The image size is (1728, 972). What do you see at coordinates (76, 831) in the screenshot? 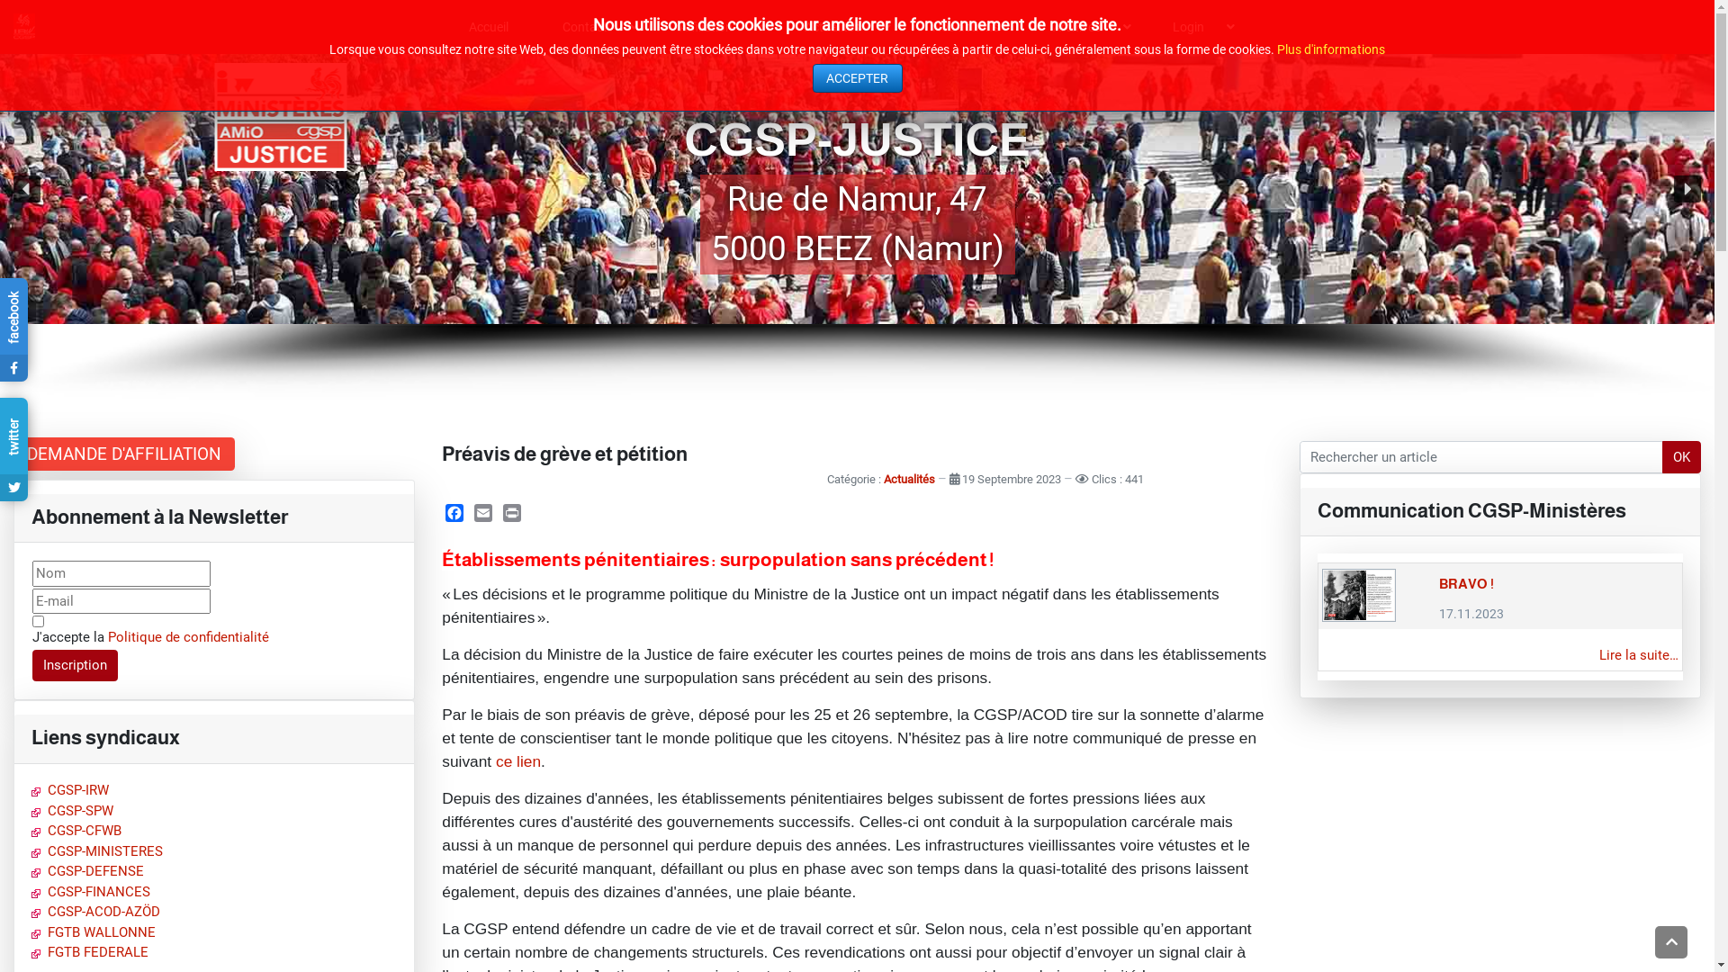
I see `  CGSP-CFWB` at bounding box center [76, 831].